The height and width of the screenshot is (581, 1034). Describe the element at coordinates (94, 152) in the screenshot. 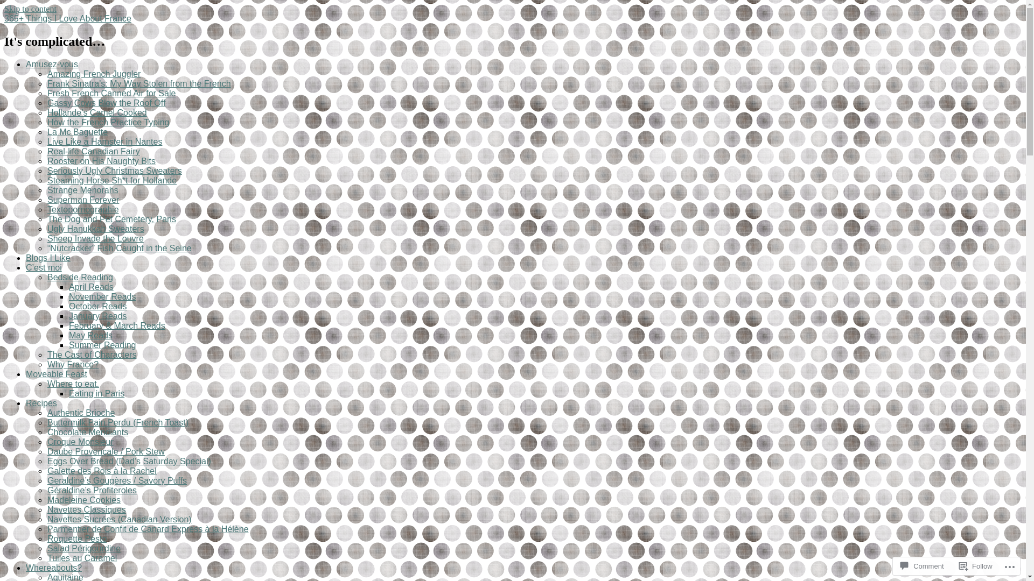

I see `Real-life Canadian Fairy` at that location.